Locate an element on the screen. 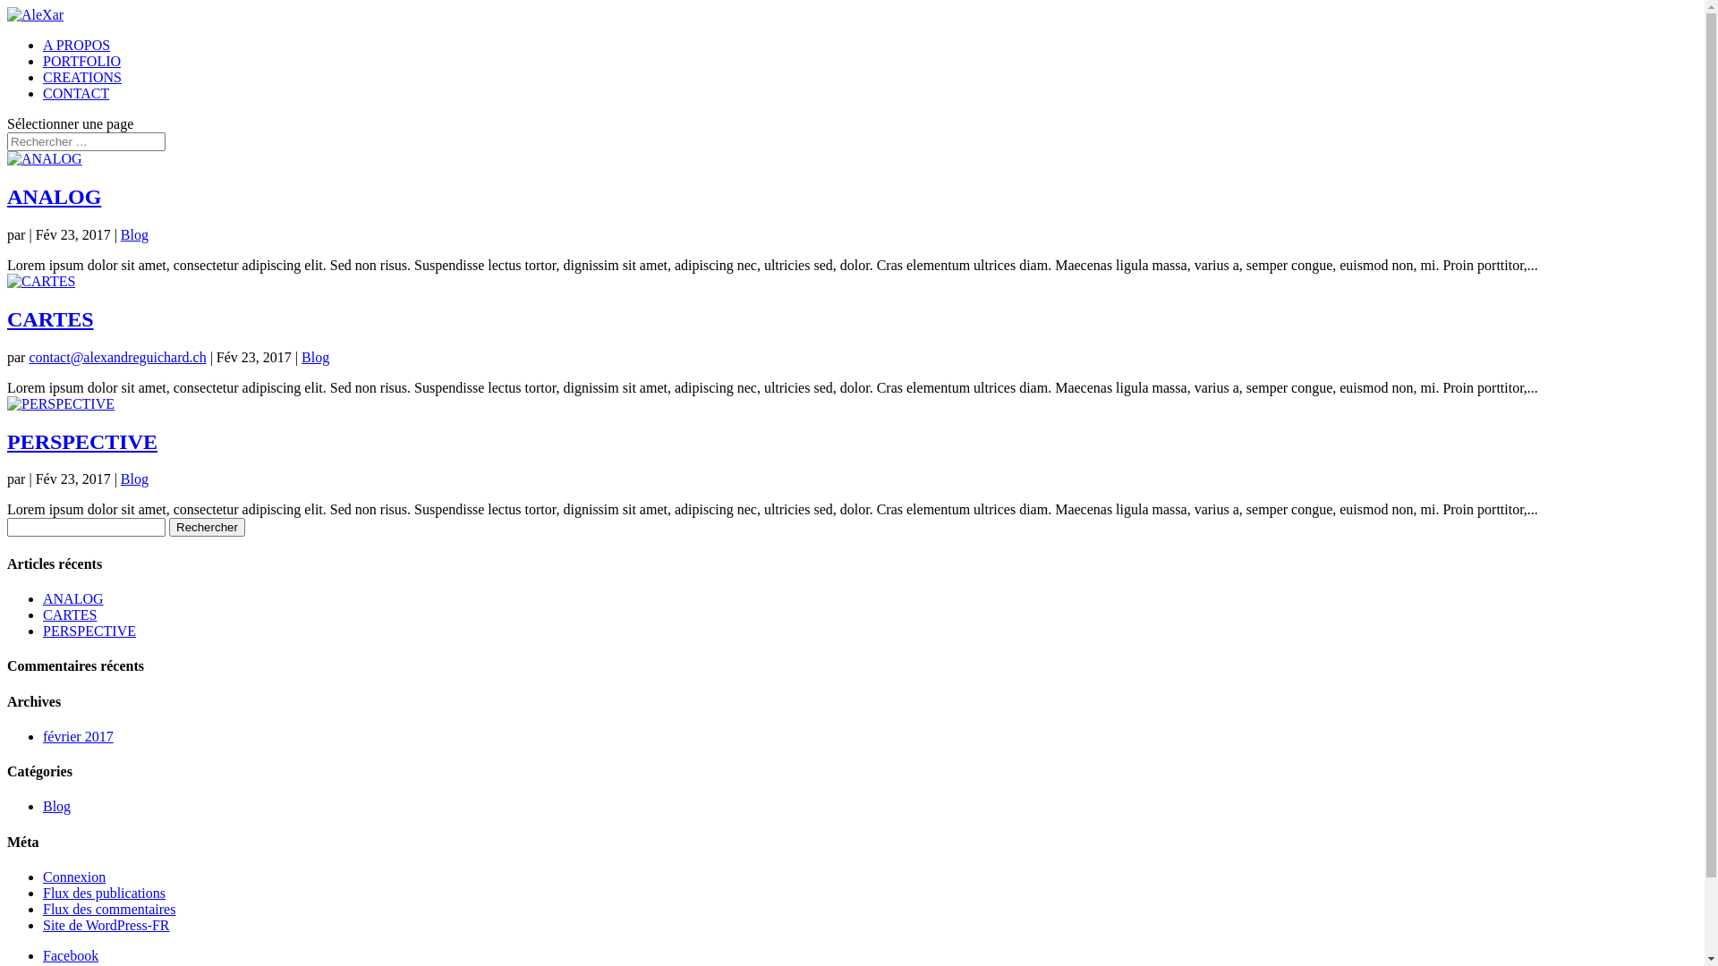 Image resolution: width=1718 pixels, height=966 pixels. ANALOG is located at coordinates (54, 197).